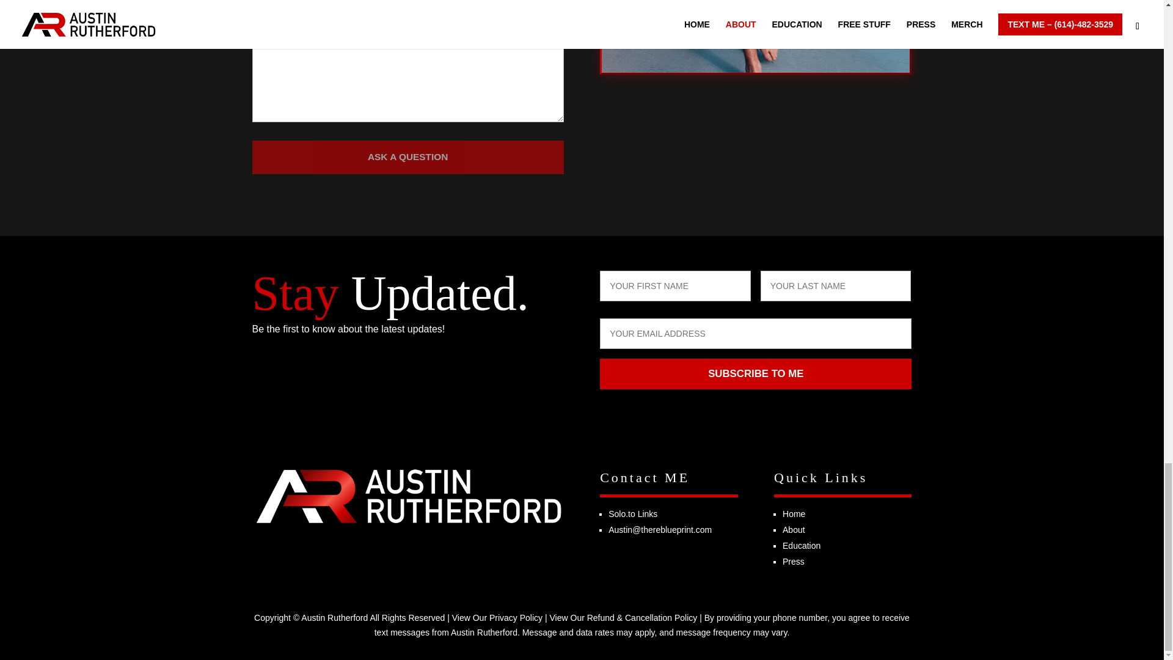  Describe the element at coordinates (793, 529) in the screenshot. I see `About` at that location.